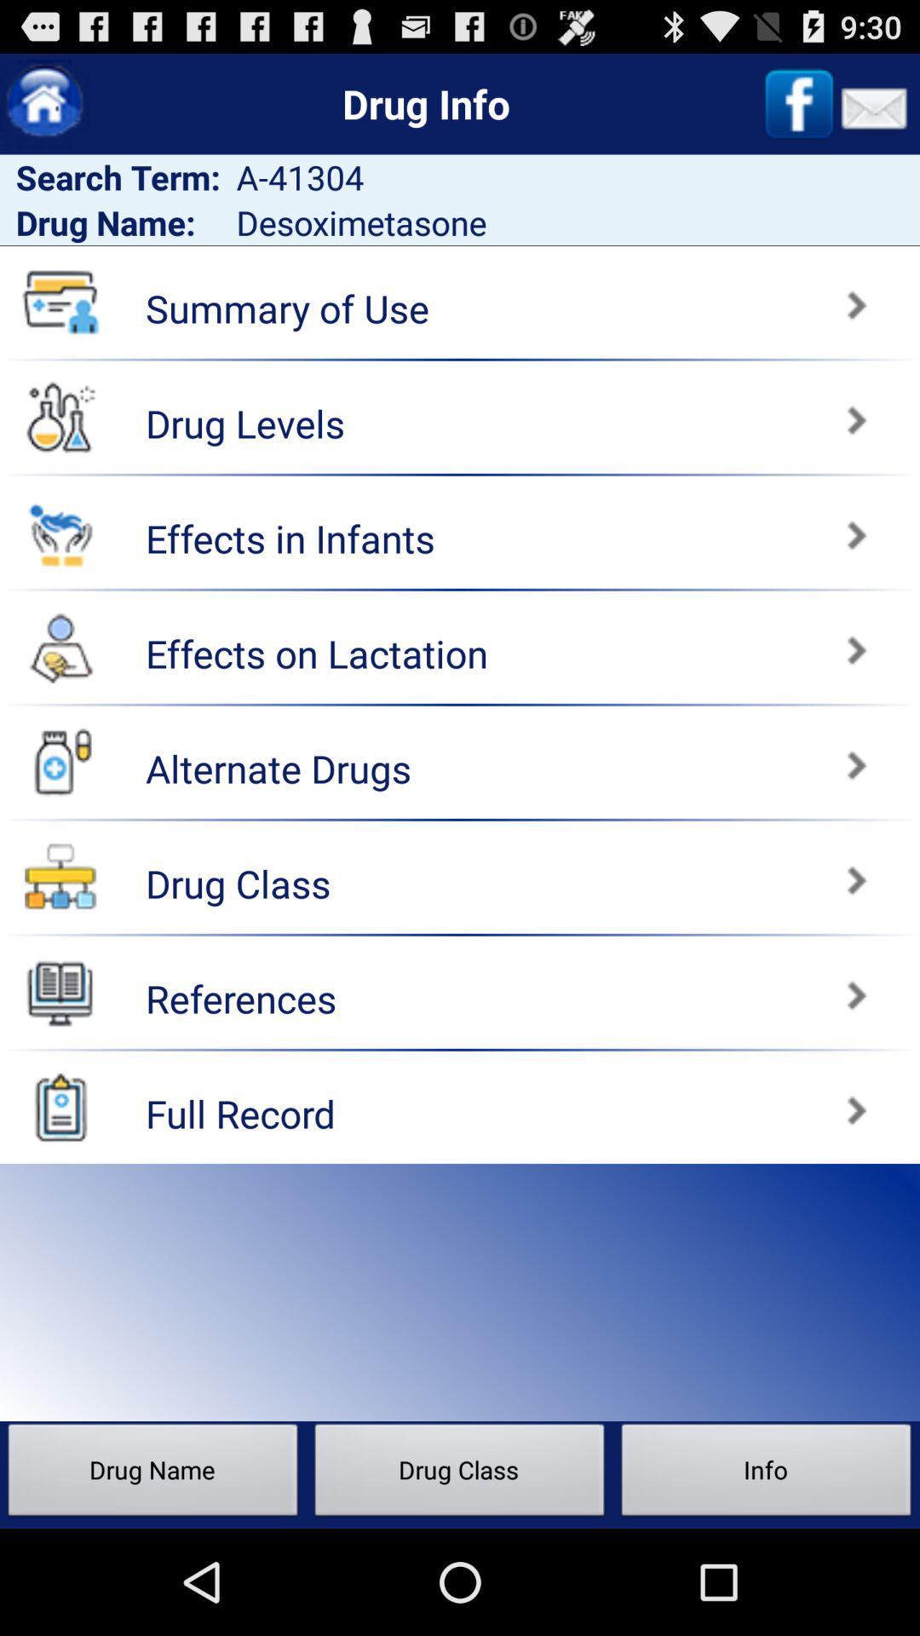  What do you see at coordinates (44, 104) in the screenshot?
I see `initial page botton` at bounding box center [44, 104].